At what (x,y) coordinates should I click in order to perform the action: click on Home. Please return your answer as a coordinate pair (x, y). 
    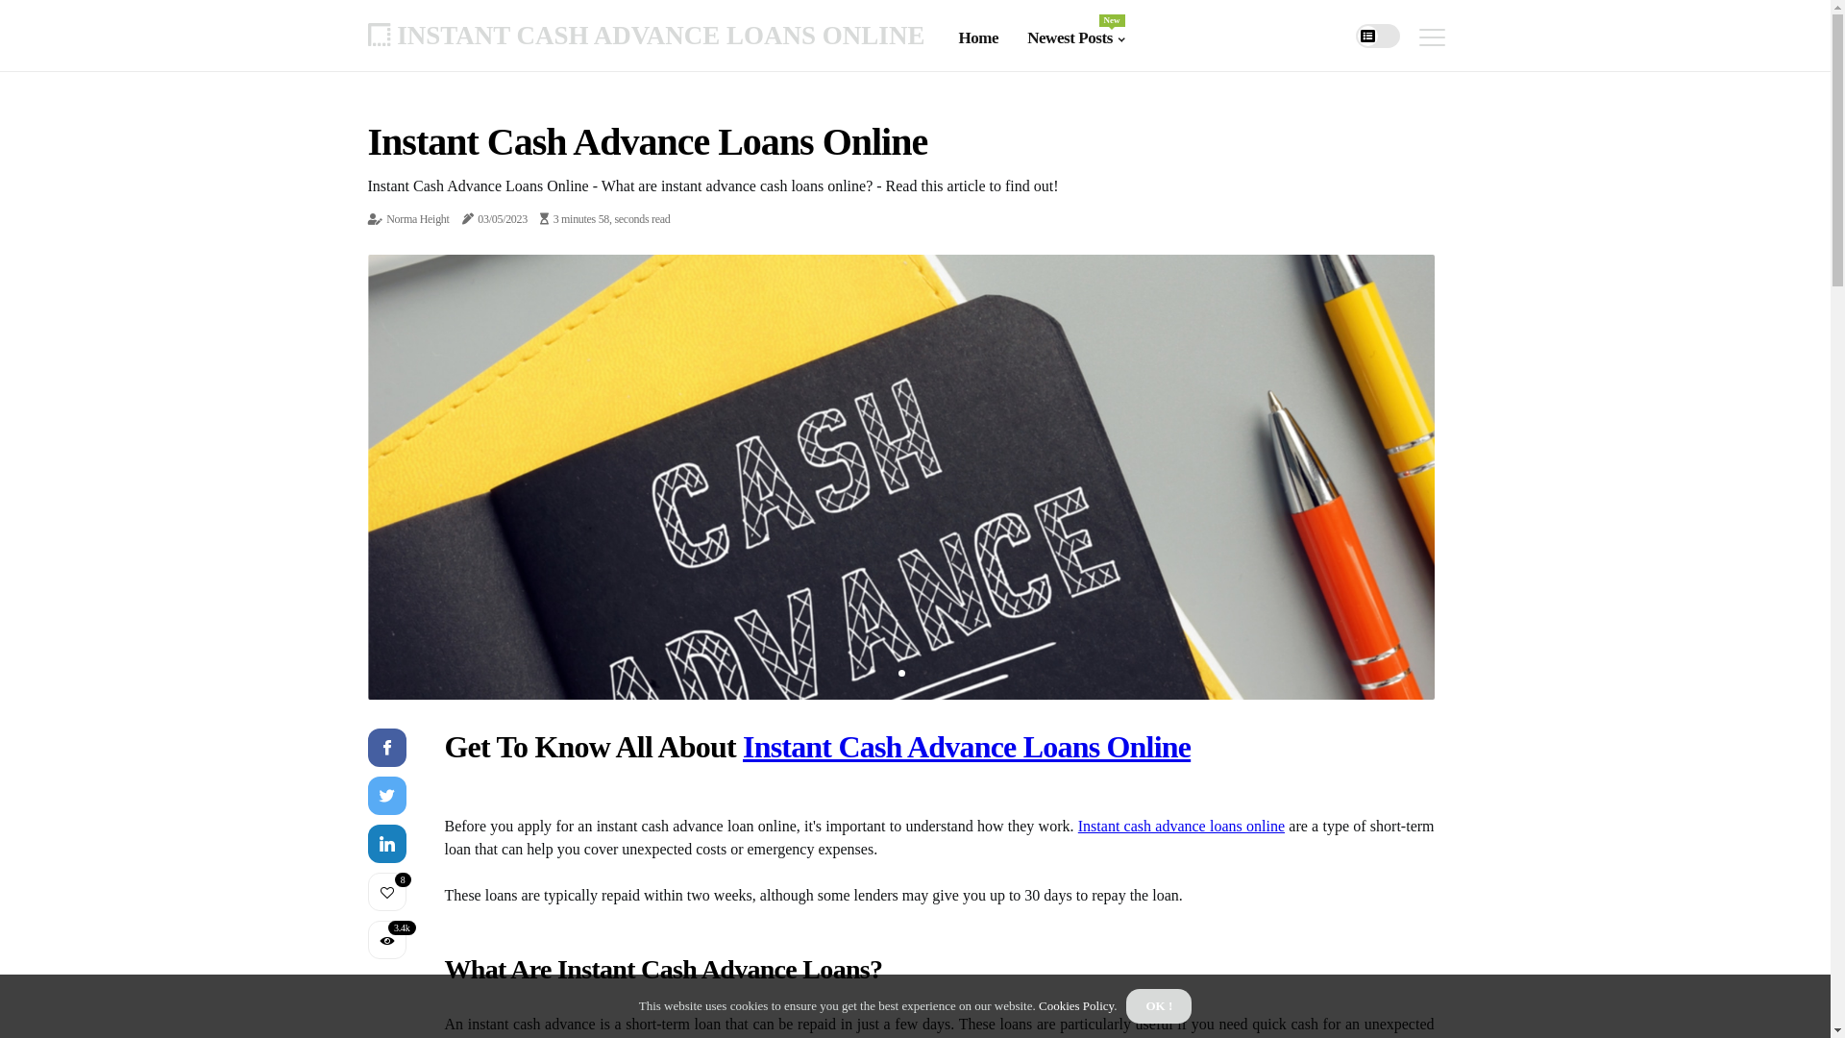
    Looking at the image, I should click on (978, 38).